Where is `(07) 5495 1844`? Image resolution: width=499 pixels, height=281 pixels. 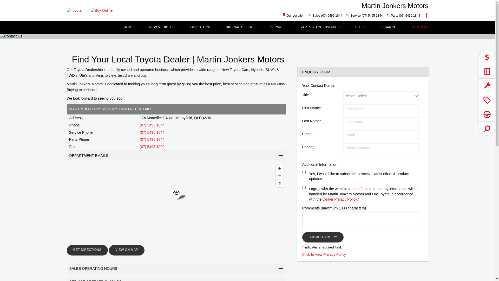
(07) 5495 1844 is located at coordinates (152, 132).